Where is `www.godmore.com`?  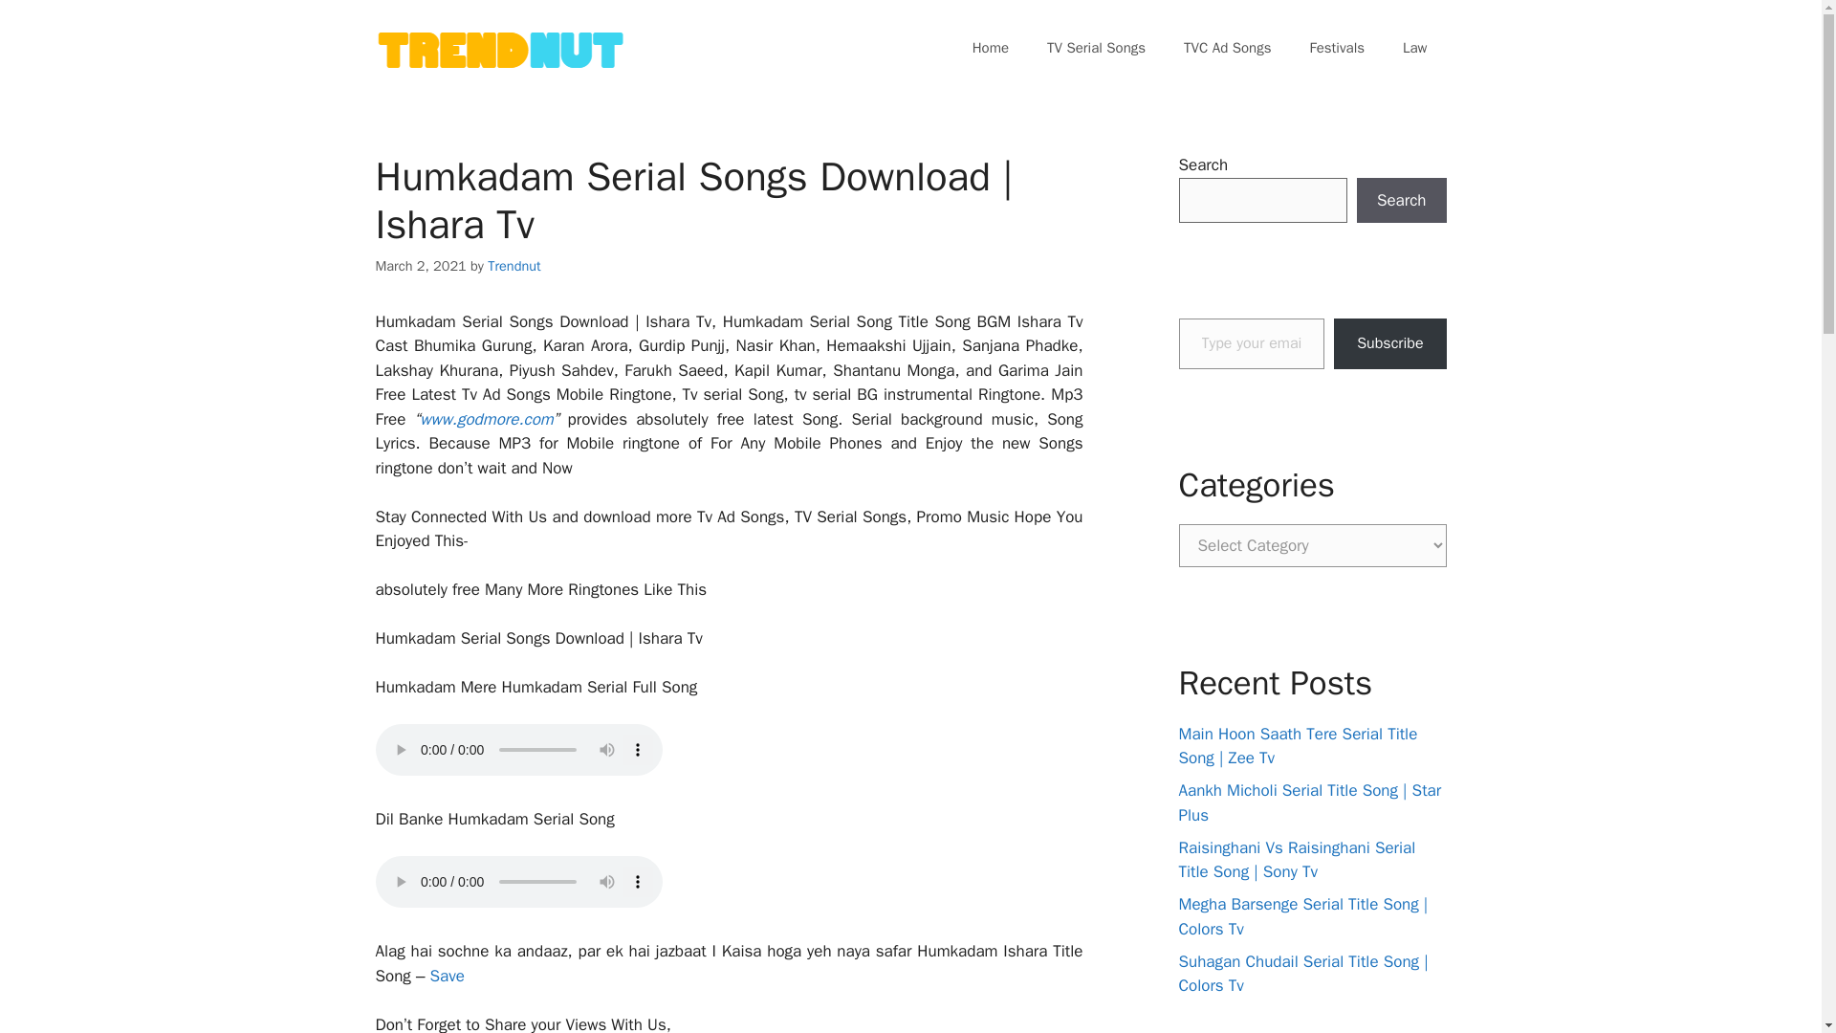 www.godmore.com is located at coordinates (487, 419).